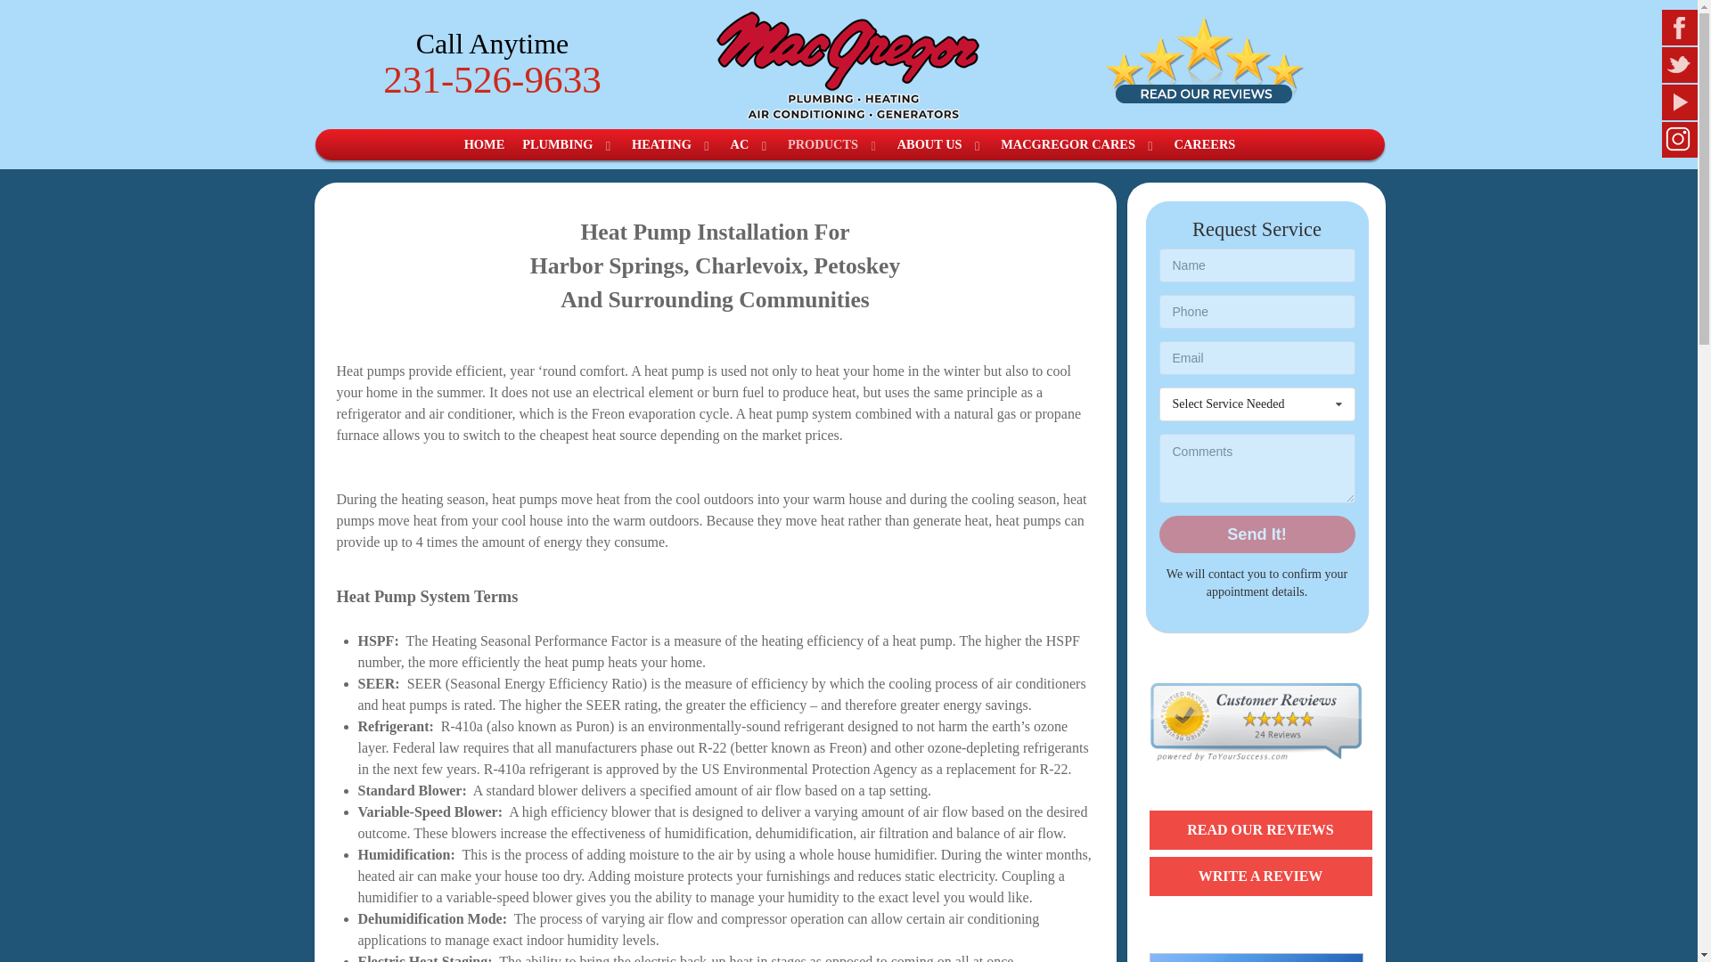  Describe the element at coordinates (848, 65) in the screenshot. I see `MacGregor Plumbing` at that location.